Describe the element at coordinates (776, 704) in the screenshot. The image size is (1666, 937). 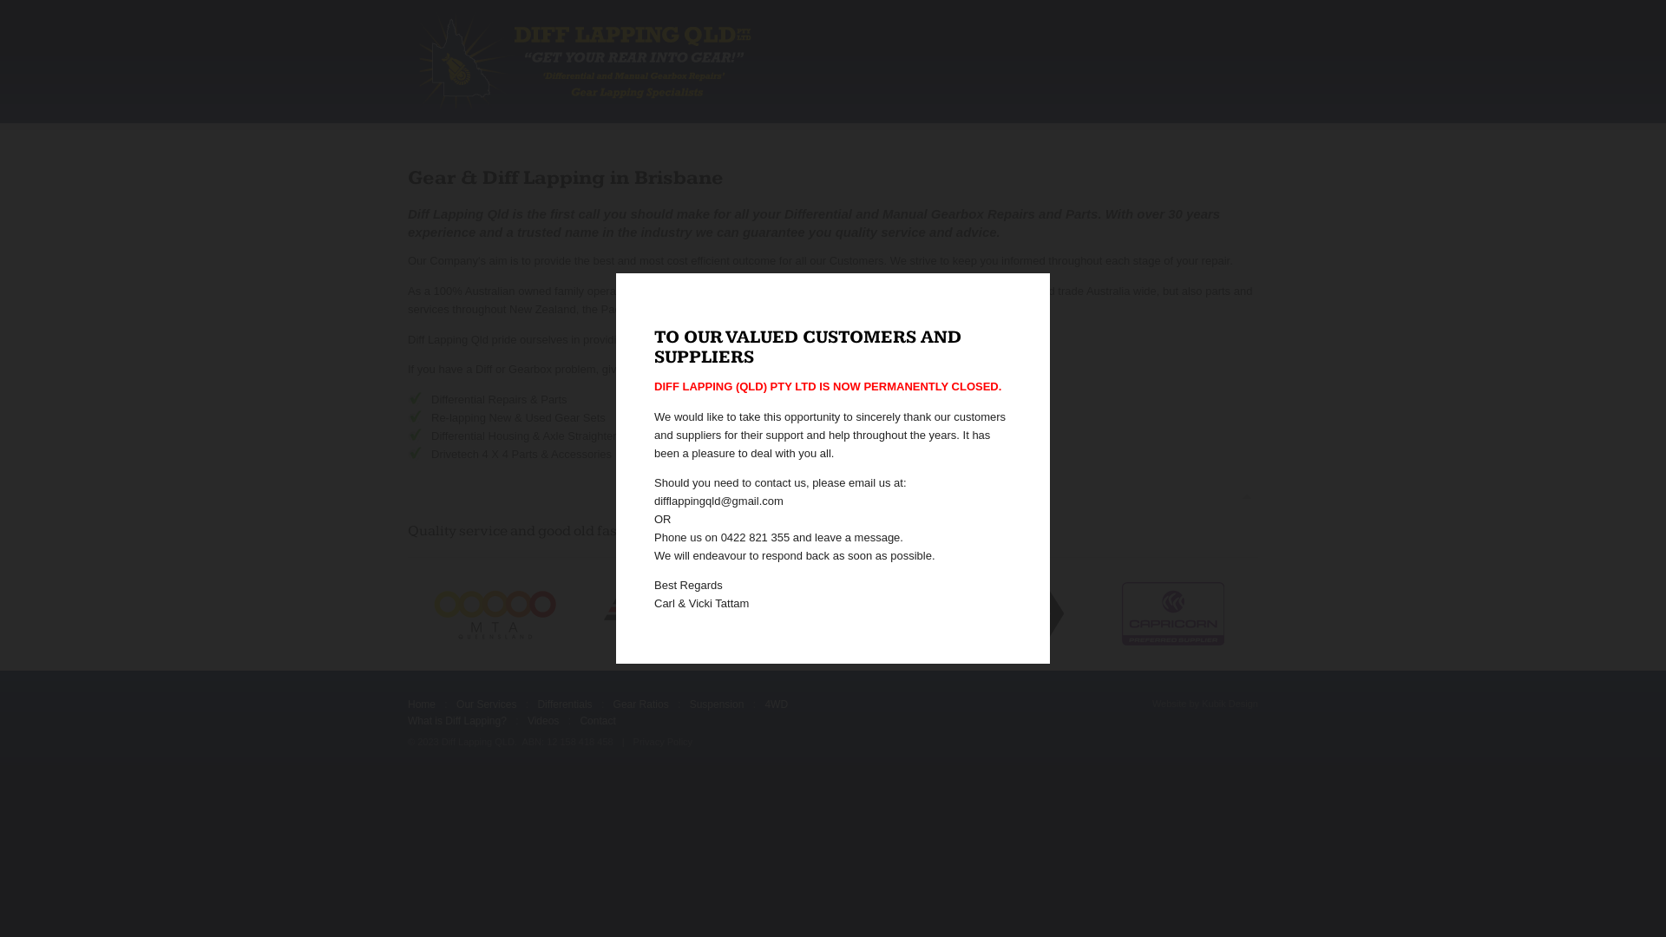
I see `4WD` at that location.